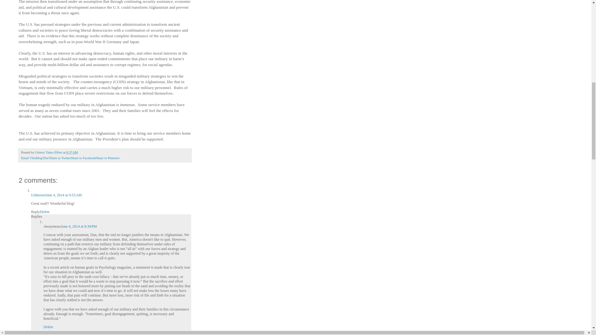 The image size is (596, 335). Describe the element at coordinates (48, 327) in the screenshot. I see `Delete` at that location.